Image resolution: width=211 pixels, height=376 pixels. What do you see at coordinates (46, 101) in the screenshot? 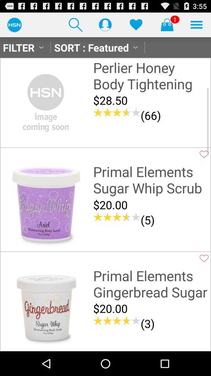
I see `tap item next to perlier honey body` at bounding box center [46, 101].